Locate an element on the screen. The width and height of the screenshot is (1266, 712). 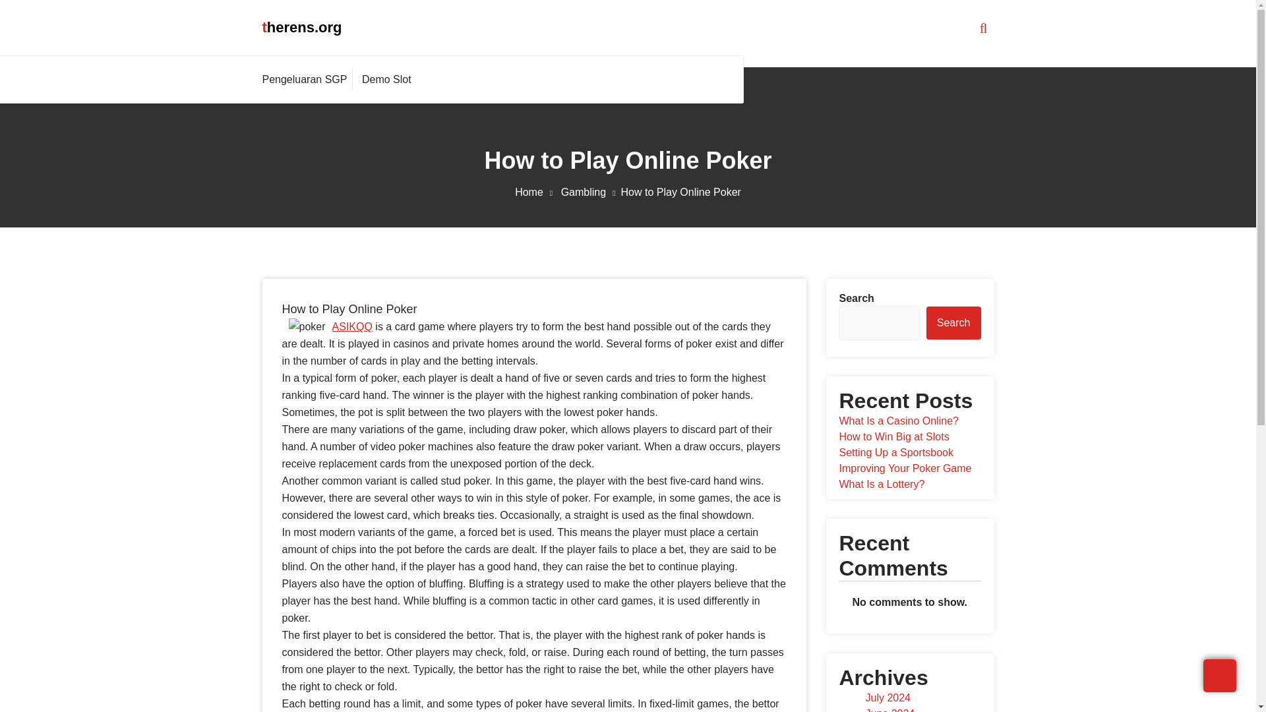
Improving Your Poker Game is located at coordinates (905, 468).